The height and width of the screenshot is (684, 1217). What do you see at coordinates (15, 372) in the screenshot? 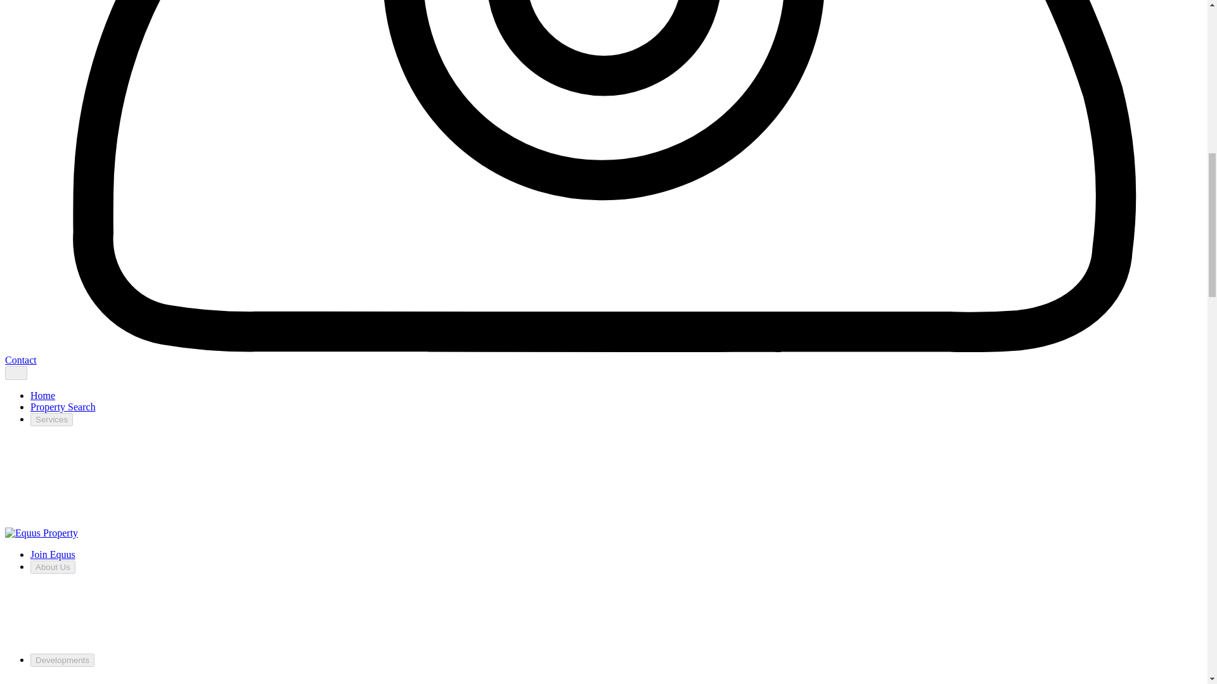
I see `Menu icon test` at bounding box center [15, 372].